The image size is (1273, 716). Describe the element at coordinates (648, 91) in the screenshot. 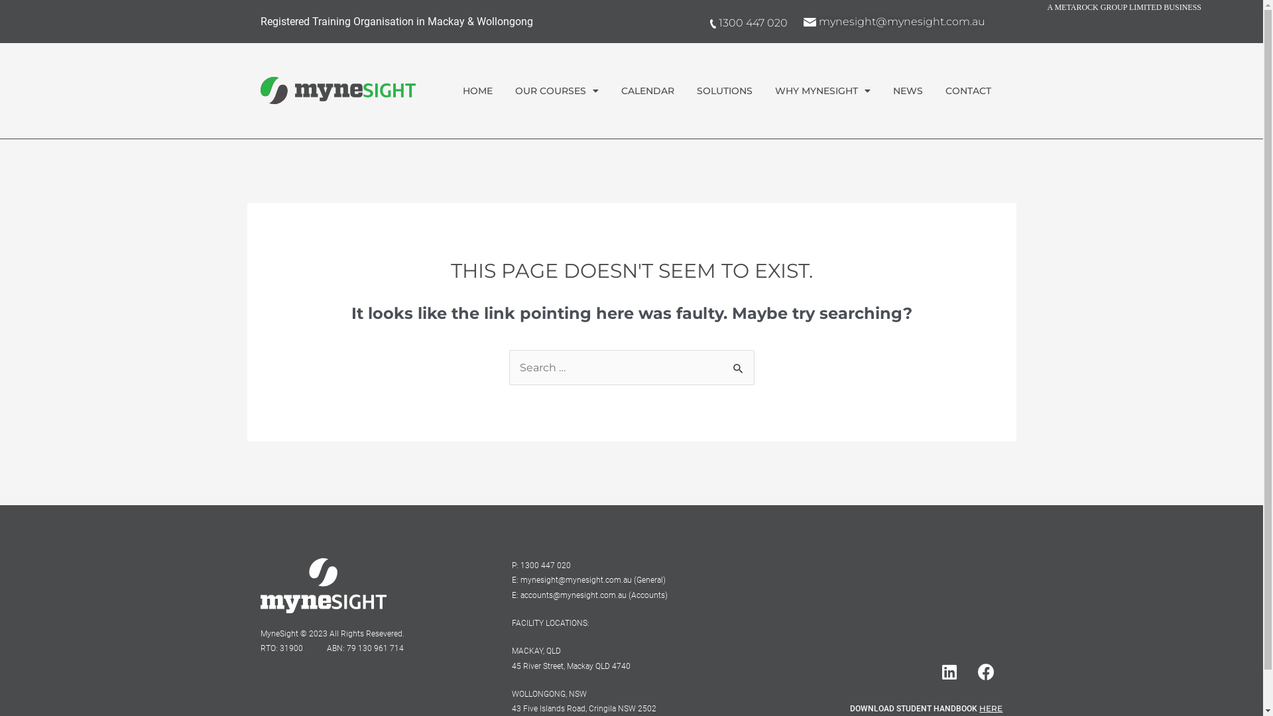

I see `CALENDAR` at that location.